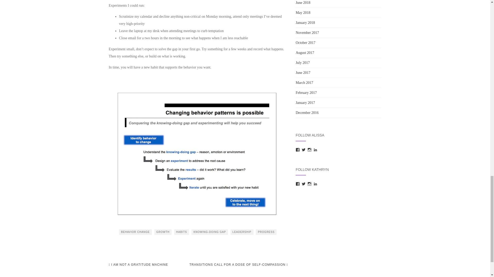 This screenshot has width=494, height=277. What do you see at coordinates (209, 232) in the screenshot?
I see `KNOWING-DOING GAP` at bounding box center [209, 232].